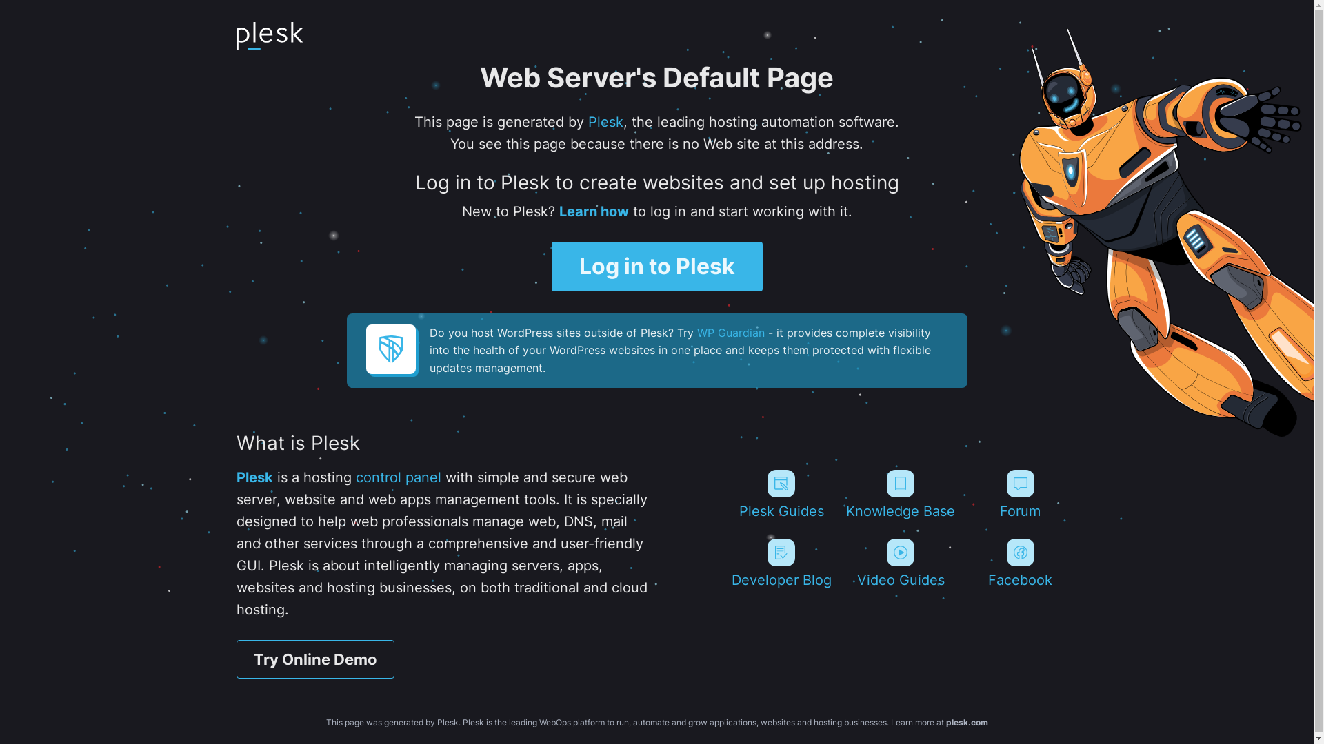  What do you see at coordinates (967, 722) in the screenshot?
I see `plesk.com` at bounding box center [967, 722].